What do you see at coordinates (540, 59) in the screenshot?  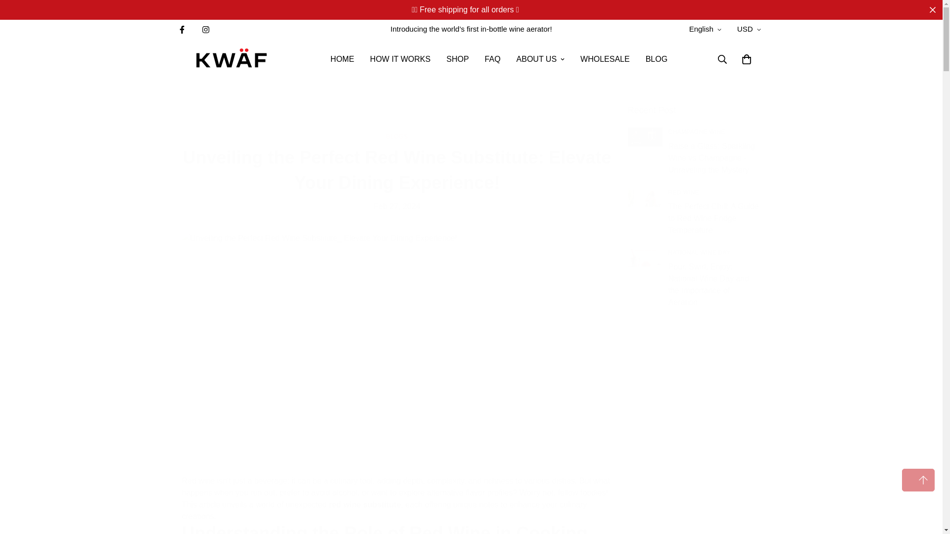 I see `ABOUT US` at bounding box center [540, 59].